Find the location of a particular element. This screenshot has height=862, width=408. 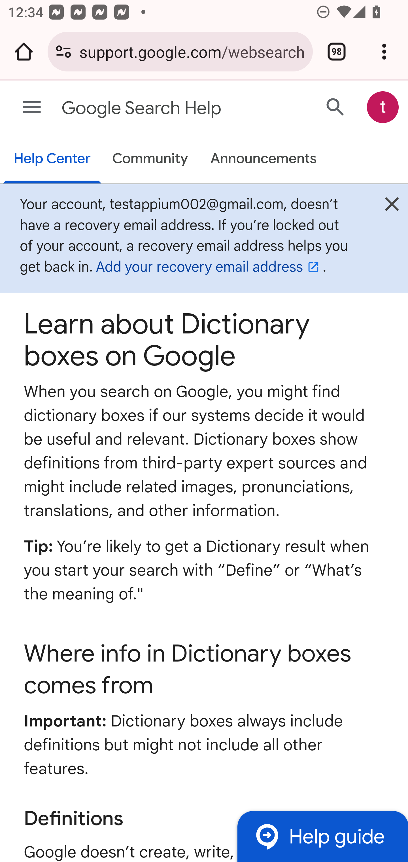

support.google.com/websearch/answer/10106608?hl=en is located at coordinates (192, 51).